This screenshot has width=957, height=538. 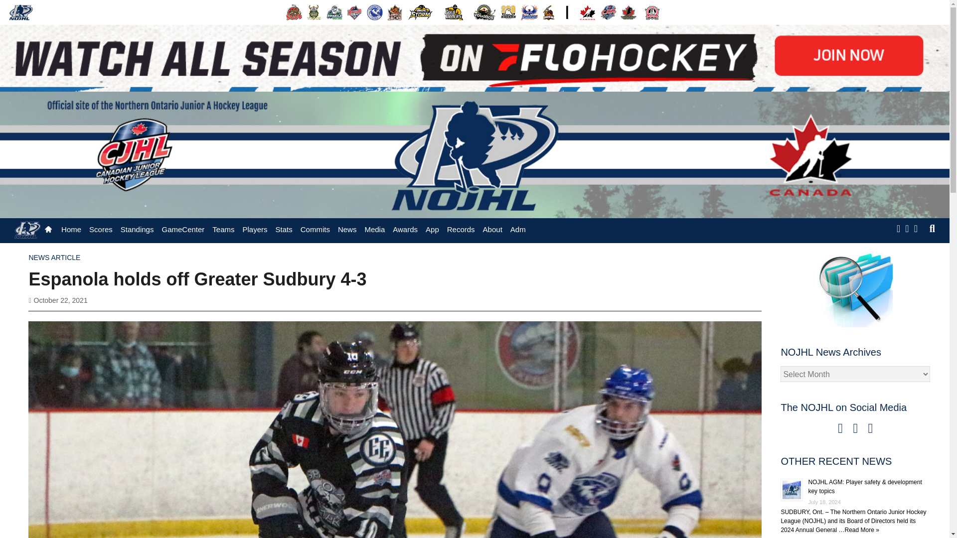 I want to click on Kirkland Lake Gold Miners, so click(x=454, y=12).